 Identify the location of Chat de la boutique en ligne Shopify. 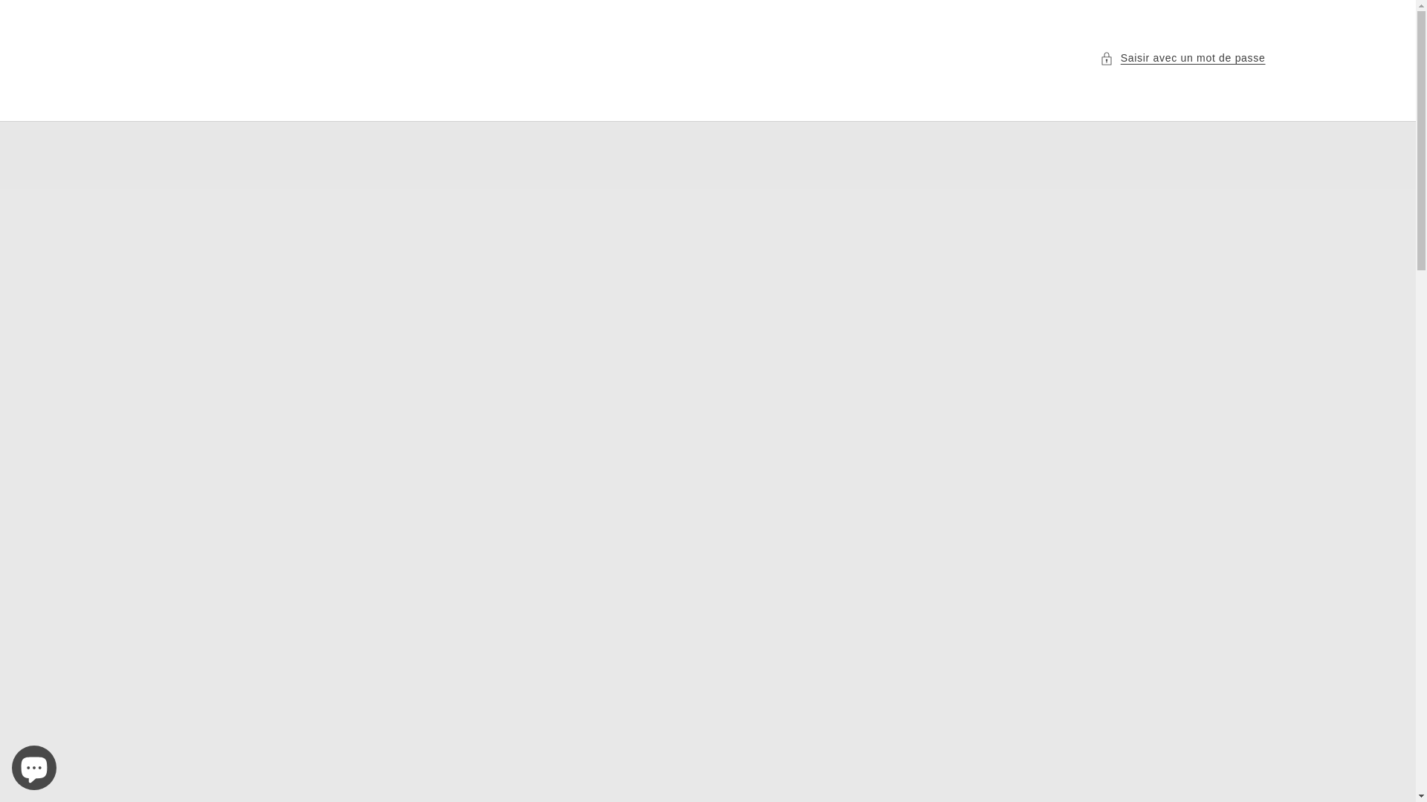
(34, 765).